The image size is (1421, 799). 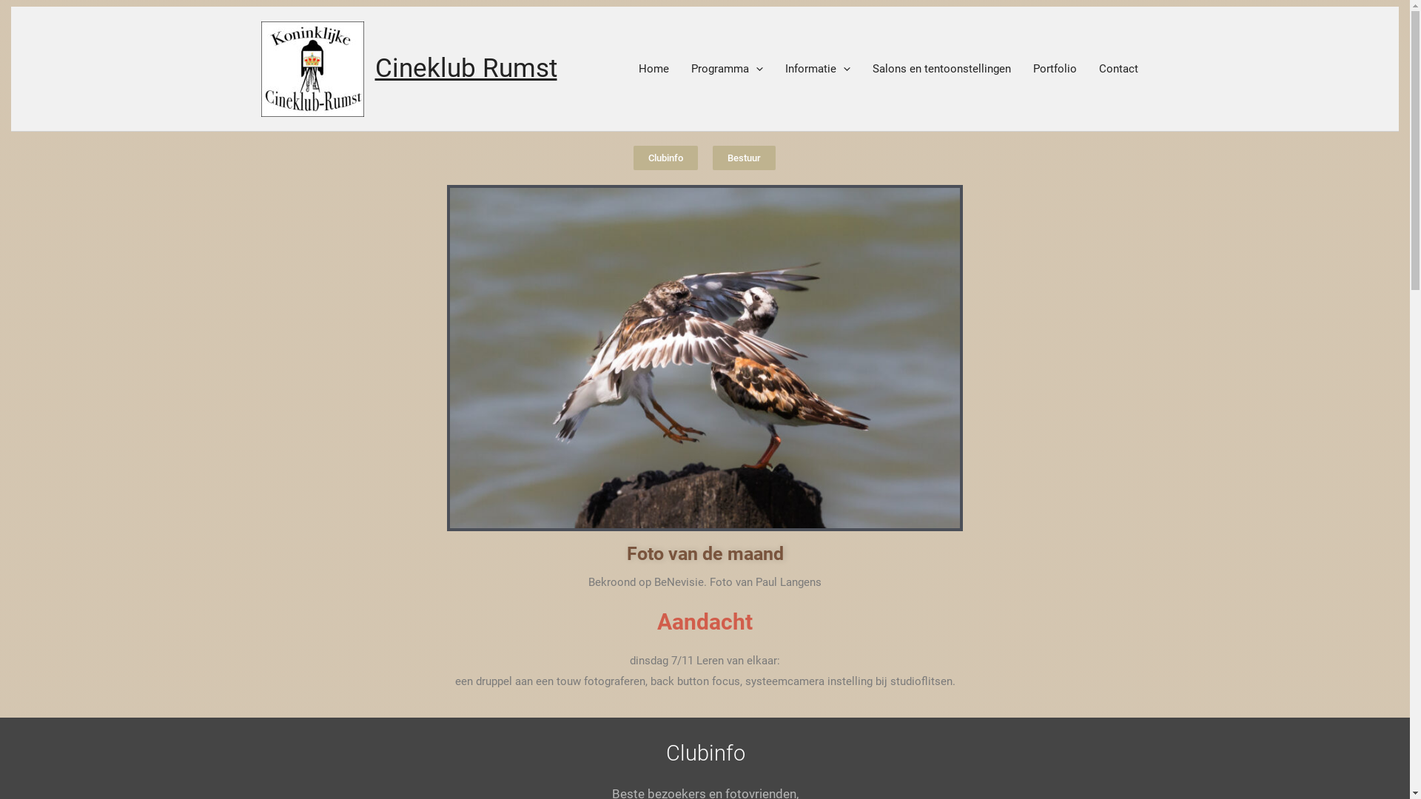 I want to click on Clubinfo, so click(x=666, y=158).